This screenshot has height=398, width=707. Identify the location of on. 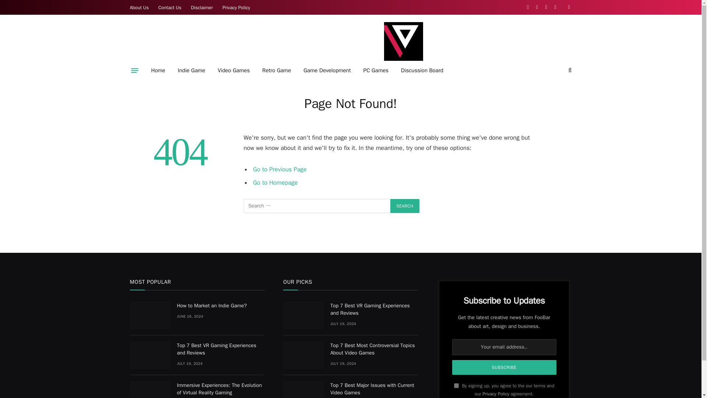
(456, 385).